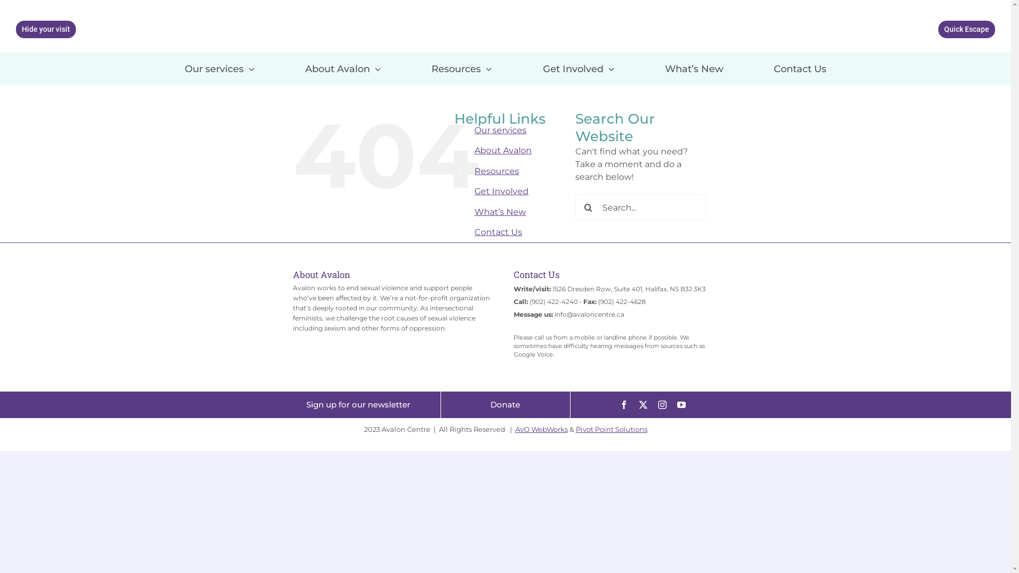 The image size is (1019, 573). Describe the element at coordinates (220, 64) in the screenshot. I see `Our services` at that location.